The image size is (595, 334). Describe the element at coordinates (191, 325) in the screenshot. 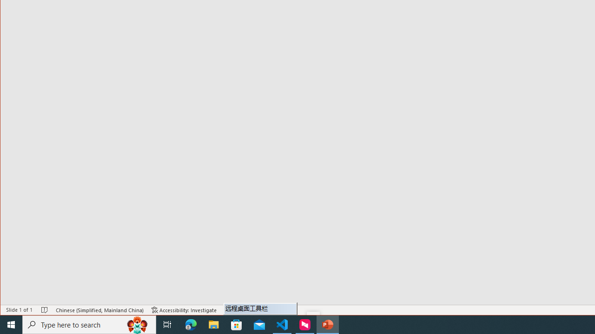

I see `Microsoft Edge` at that location.